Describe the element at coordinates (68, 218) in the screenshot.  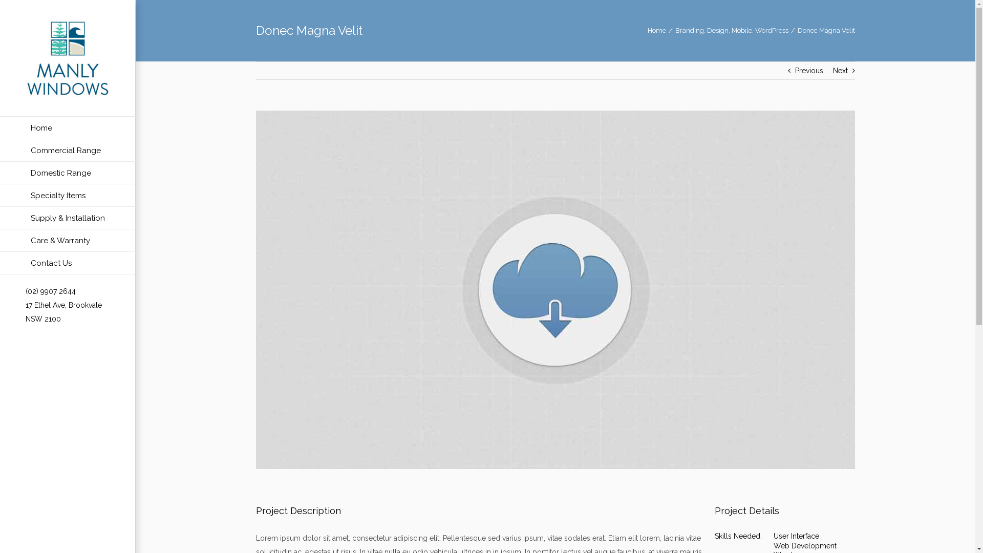
I see `Supply & Installation` at that location.